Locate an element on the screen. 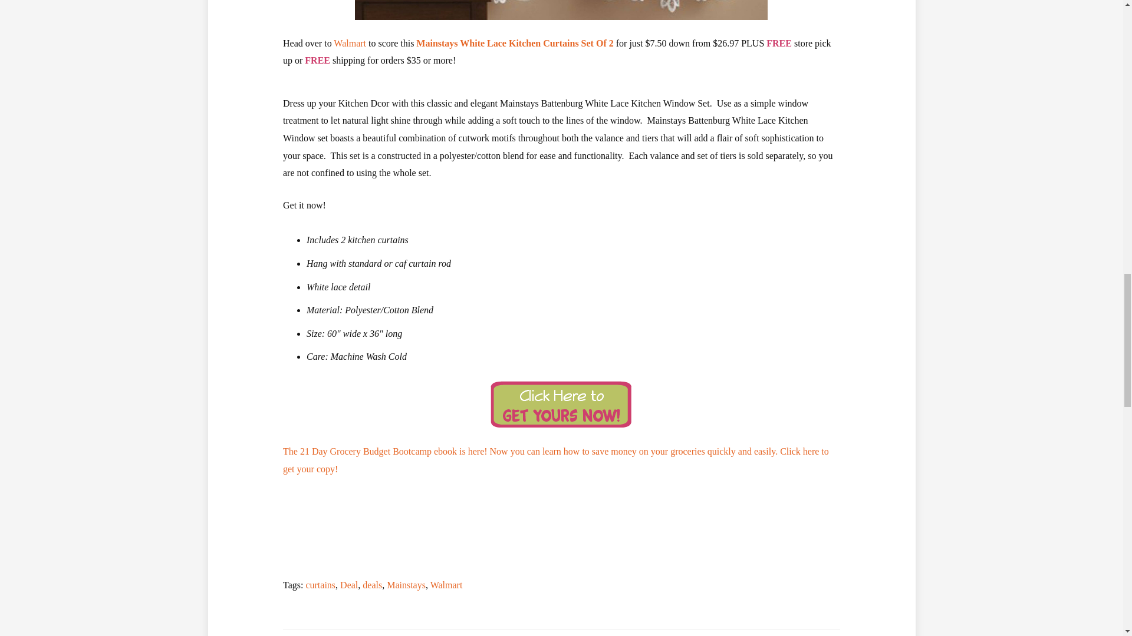  deals is located at coordinates (372, 585).